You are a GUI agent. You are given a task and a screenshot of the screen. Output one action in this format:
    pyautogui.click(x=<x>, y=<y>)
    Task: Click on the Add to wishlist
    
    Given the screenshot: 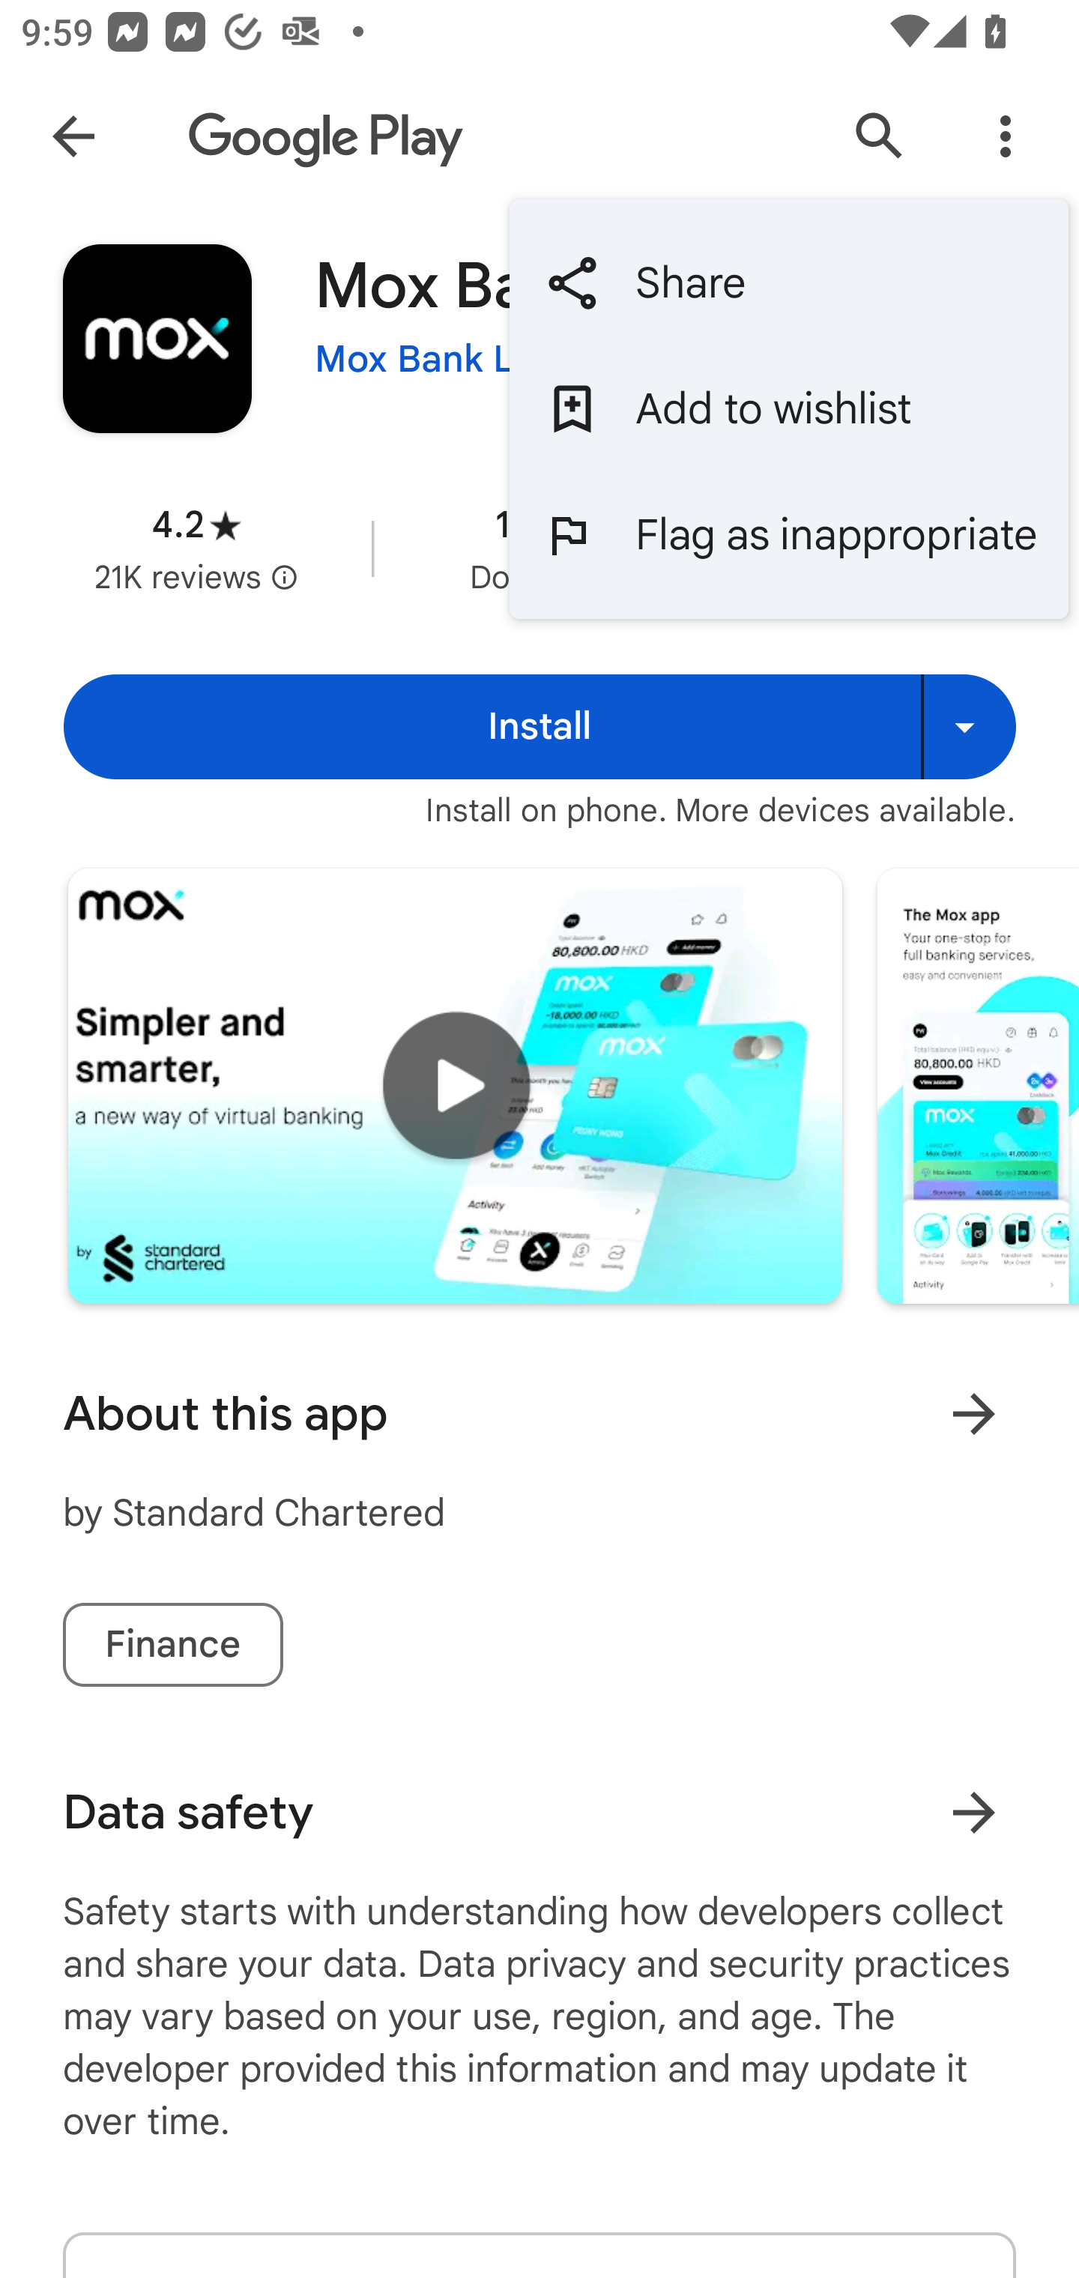 What is the action you would take?
    pyautogui.click(x=788, y=409)
    